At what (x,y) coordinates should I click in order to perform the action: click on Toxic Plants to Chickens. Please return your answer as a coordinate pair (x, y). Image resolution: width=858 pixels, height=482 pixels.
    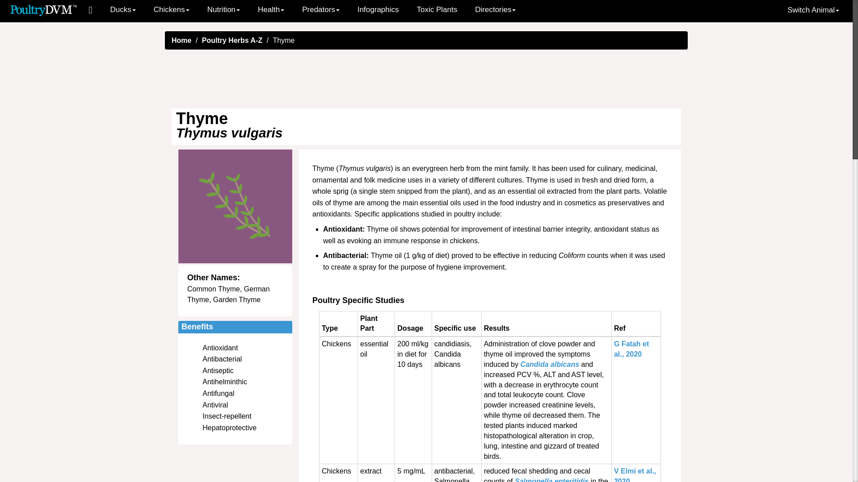
    Looking at the image, I should click on (437, 10).